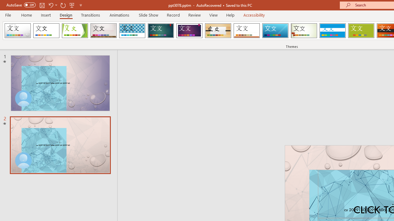 The image size is (394, 221). What do you see at coordinates (275, 31) in the screenshot?
I see `Slice` at bounding box center [275, 31].